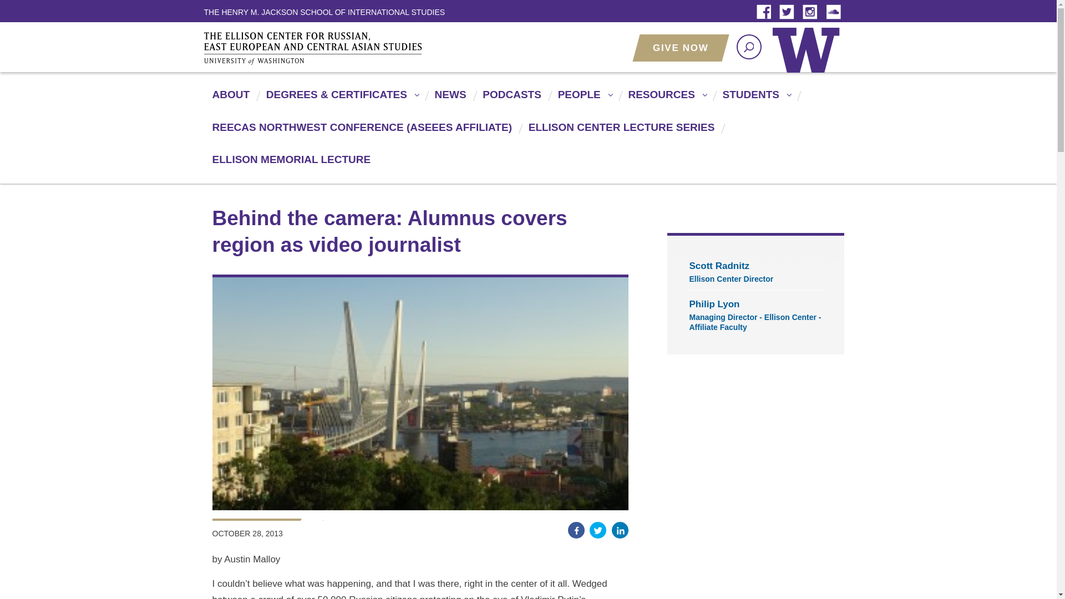 The height and width of the screenshot is (599, 1065). What do you see at coordinates (230, 100) in the screenshot?
I see `ABOUT` at bounding box center [230, 100].